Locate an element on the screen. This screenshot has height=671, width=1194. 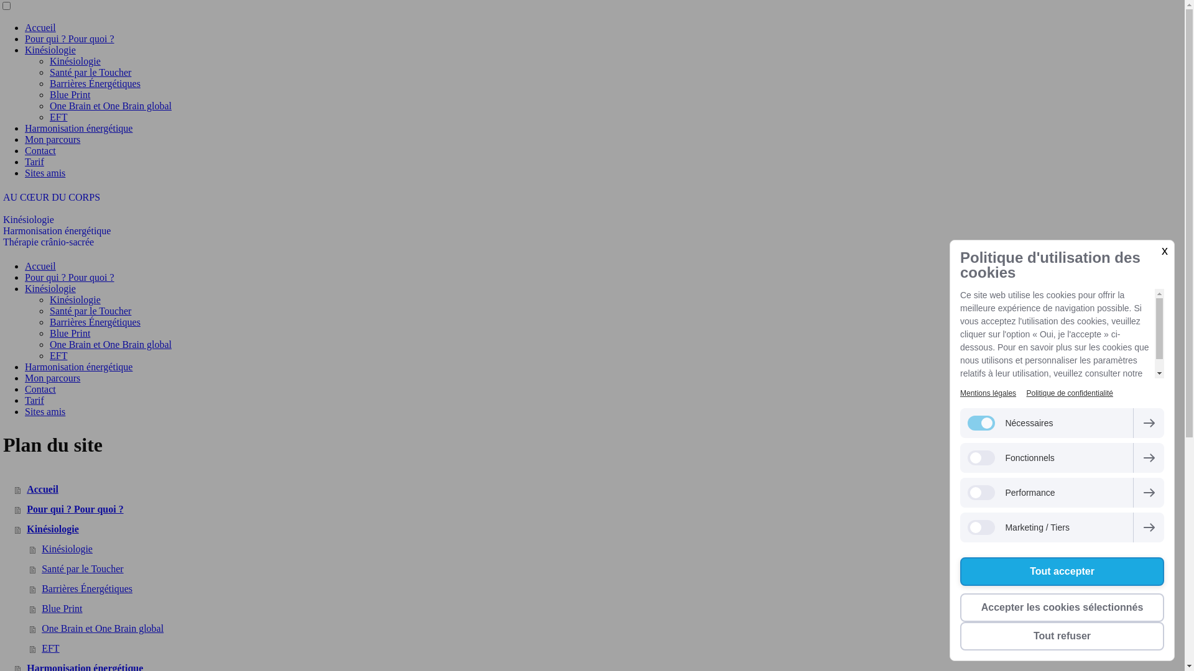
Blue Print is located at coordinates (70, 94).